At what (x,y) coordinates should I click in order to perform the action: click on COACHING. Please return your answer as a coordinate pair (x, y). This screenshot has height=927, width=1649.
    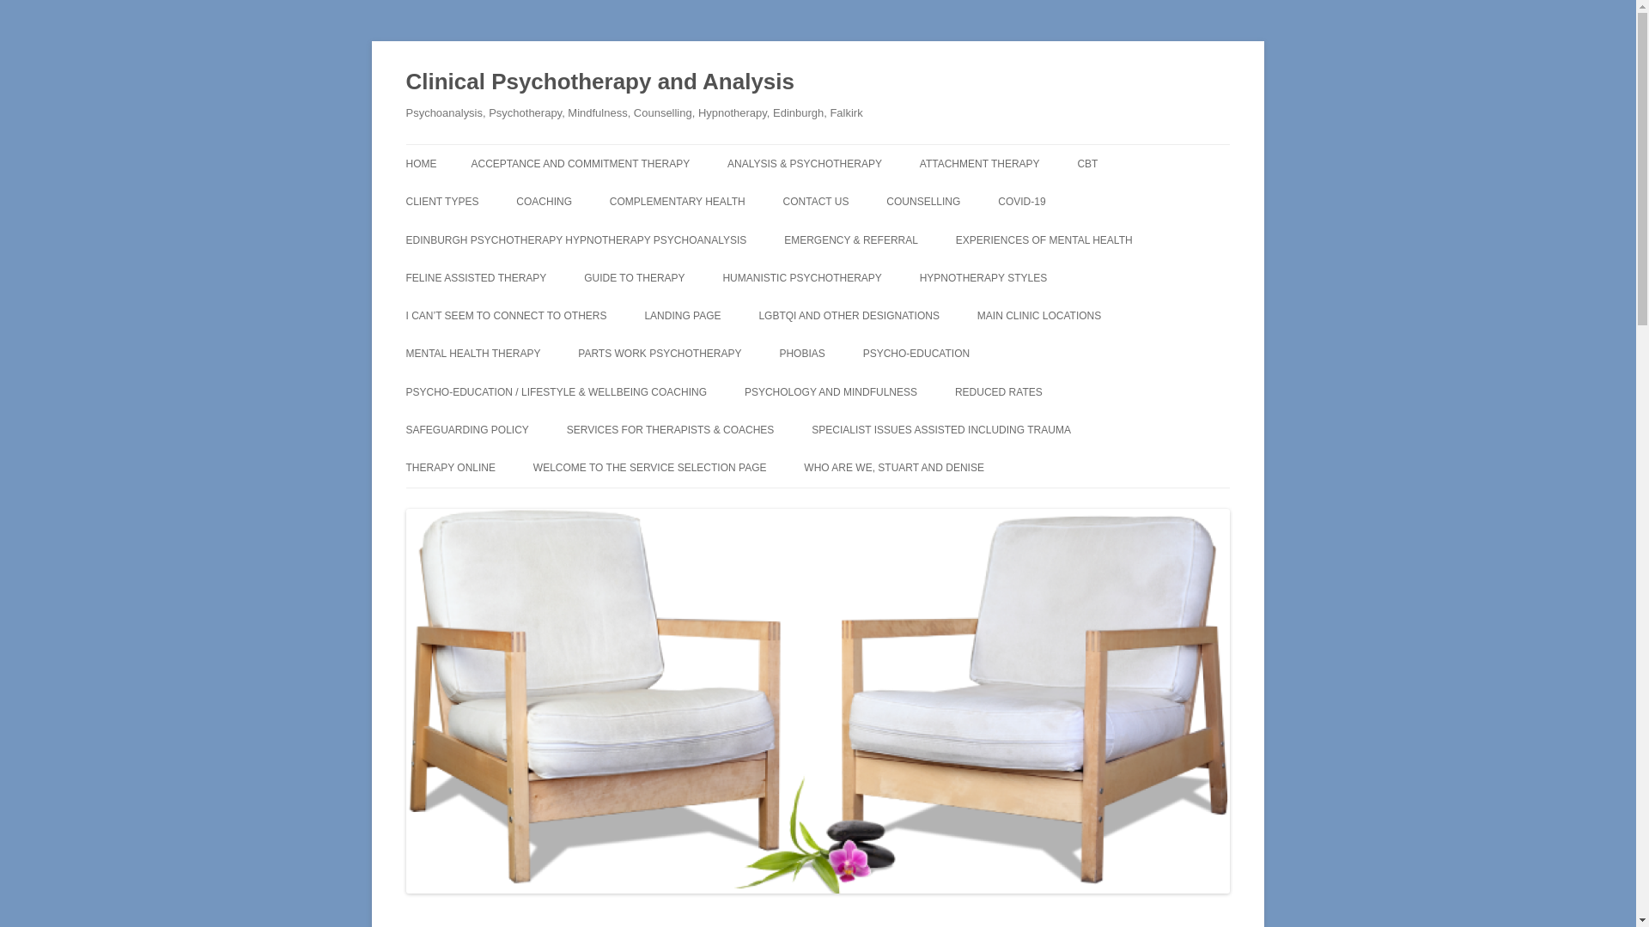
    Looking at the image, I should click on (544, 201).